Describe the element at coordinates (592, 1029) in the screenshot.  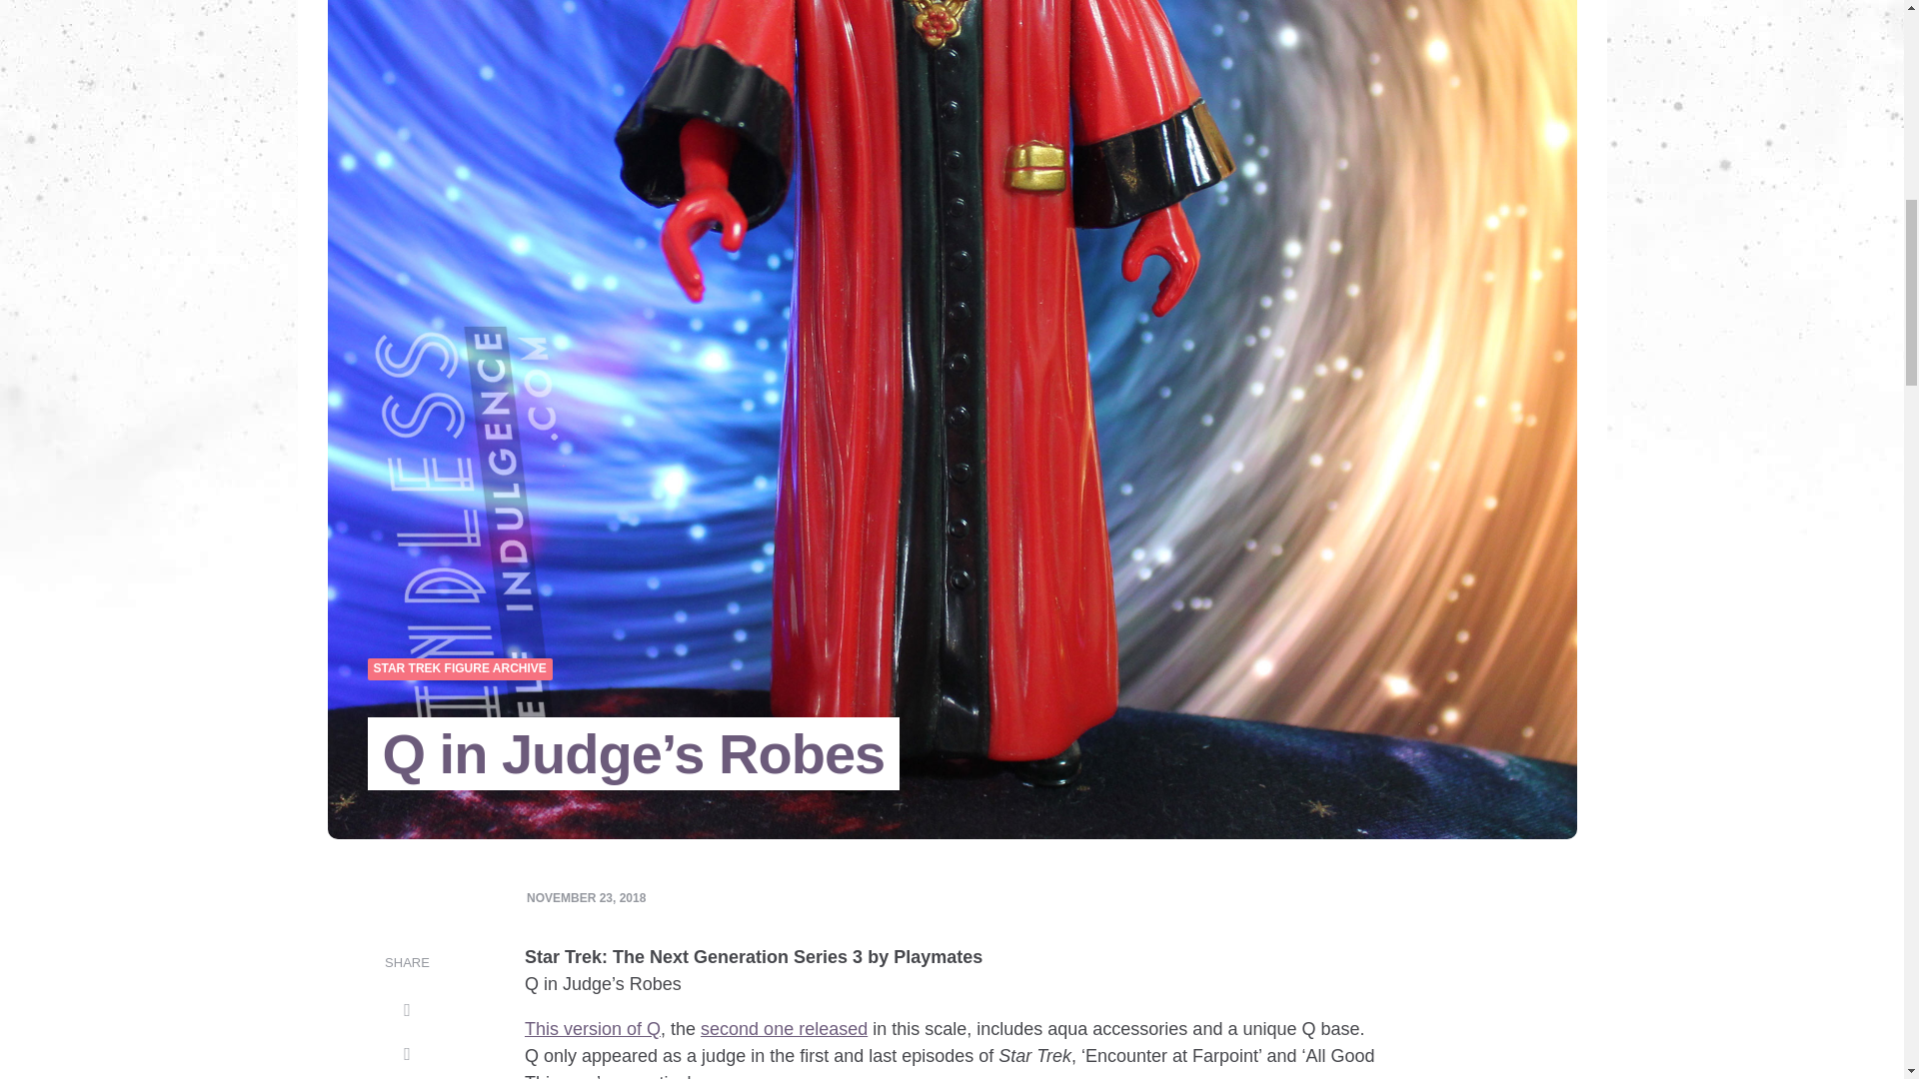
I see `This version of Q` at that location.